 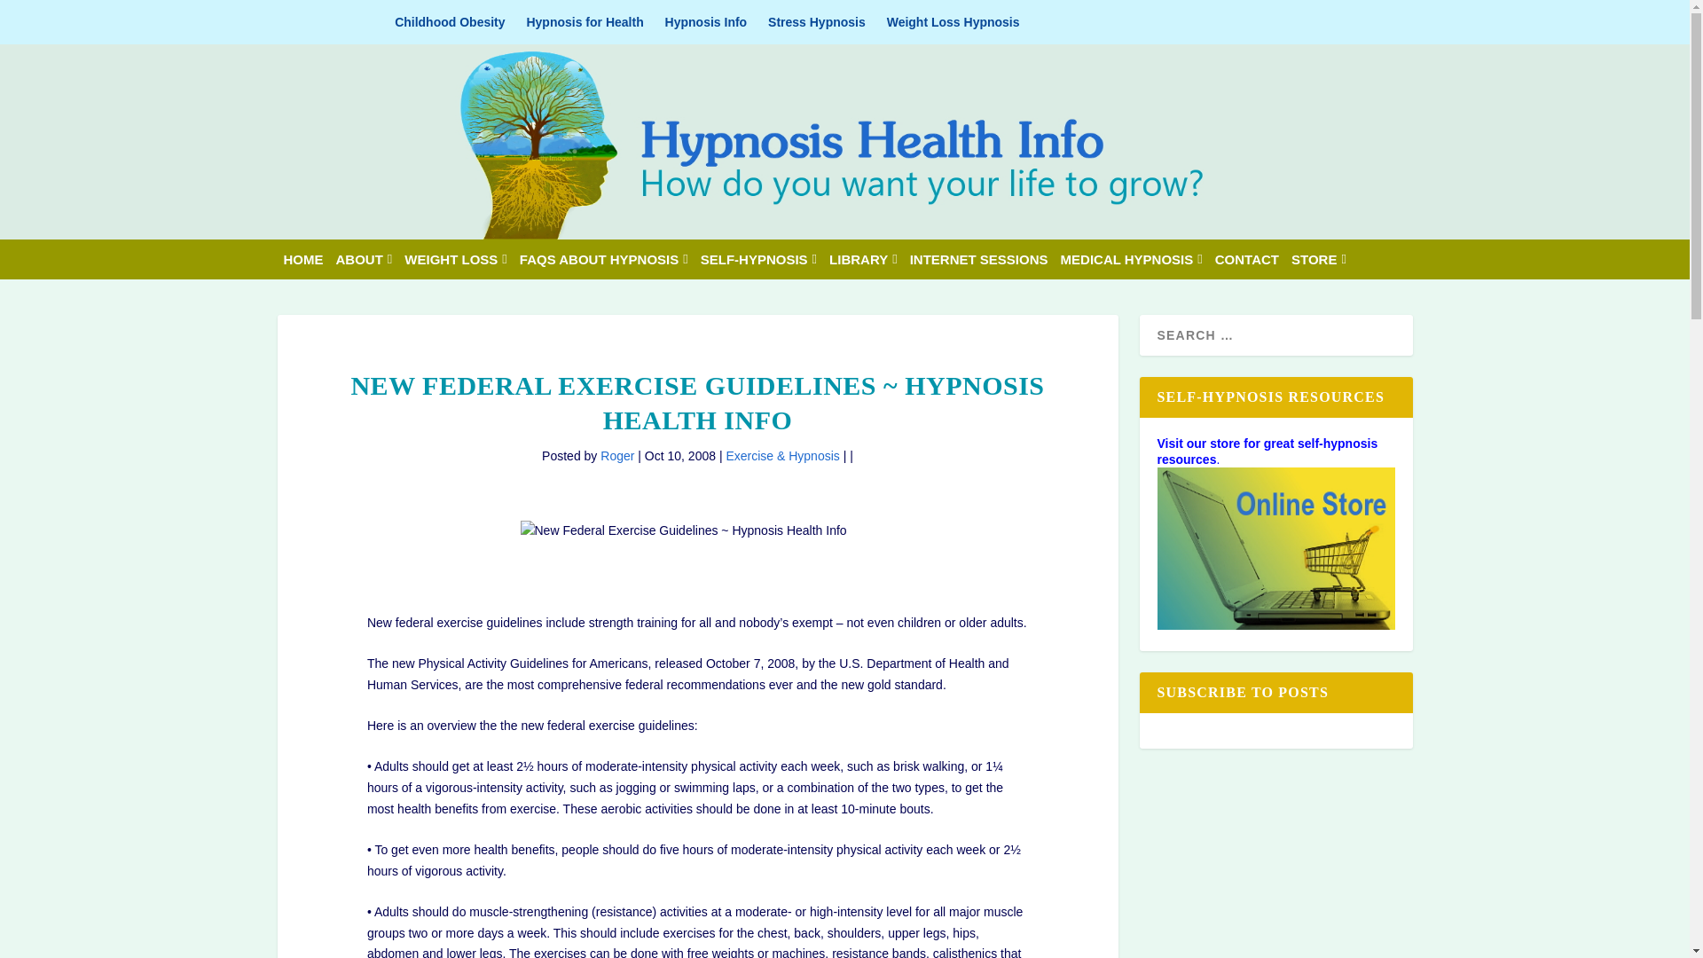 I want to click on Weight Loss Hypnosis, so click(x=954, y=21).